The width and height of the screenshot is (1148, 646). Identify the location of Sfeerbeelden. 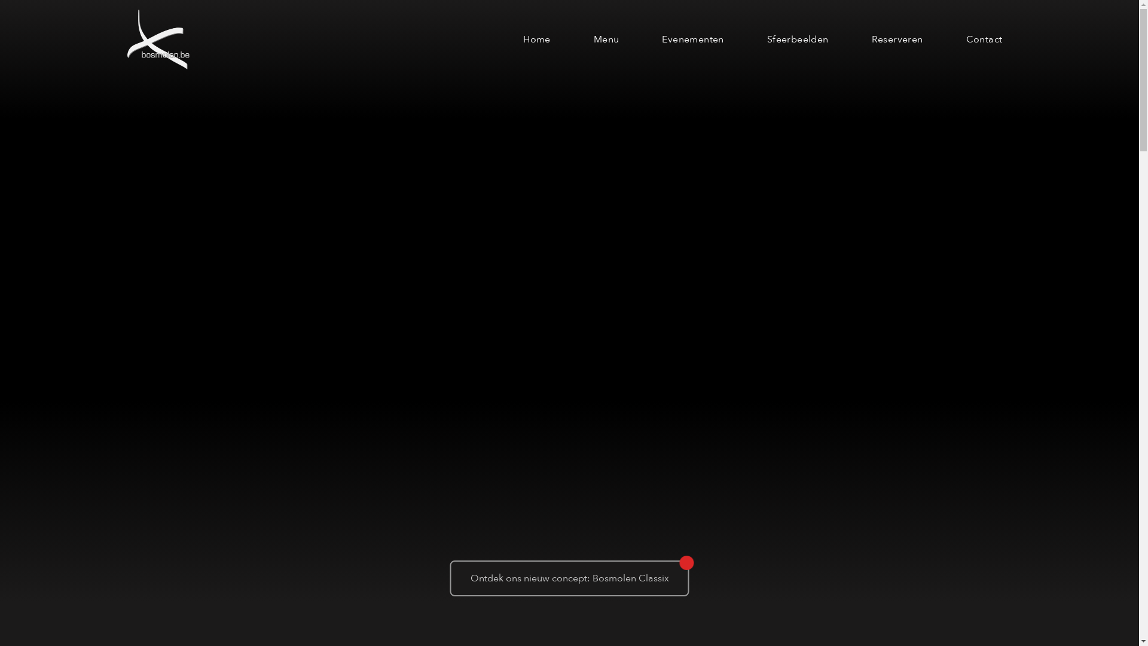
(798, 39).